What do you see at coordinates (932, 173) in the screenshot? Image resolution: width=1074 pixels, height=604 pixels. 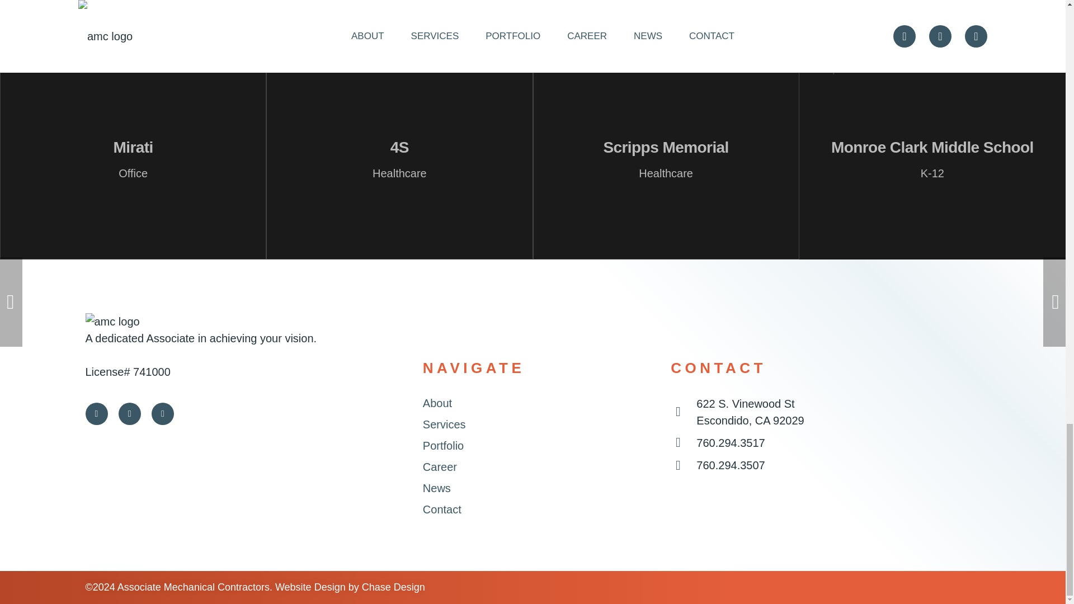 I see `K-12` at bounding box center [932, 173].